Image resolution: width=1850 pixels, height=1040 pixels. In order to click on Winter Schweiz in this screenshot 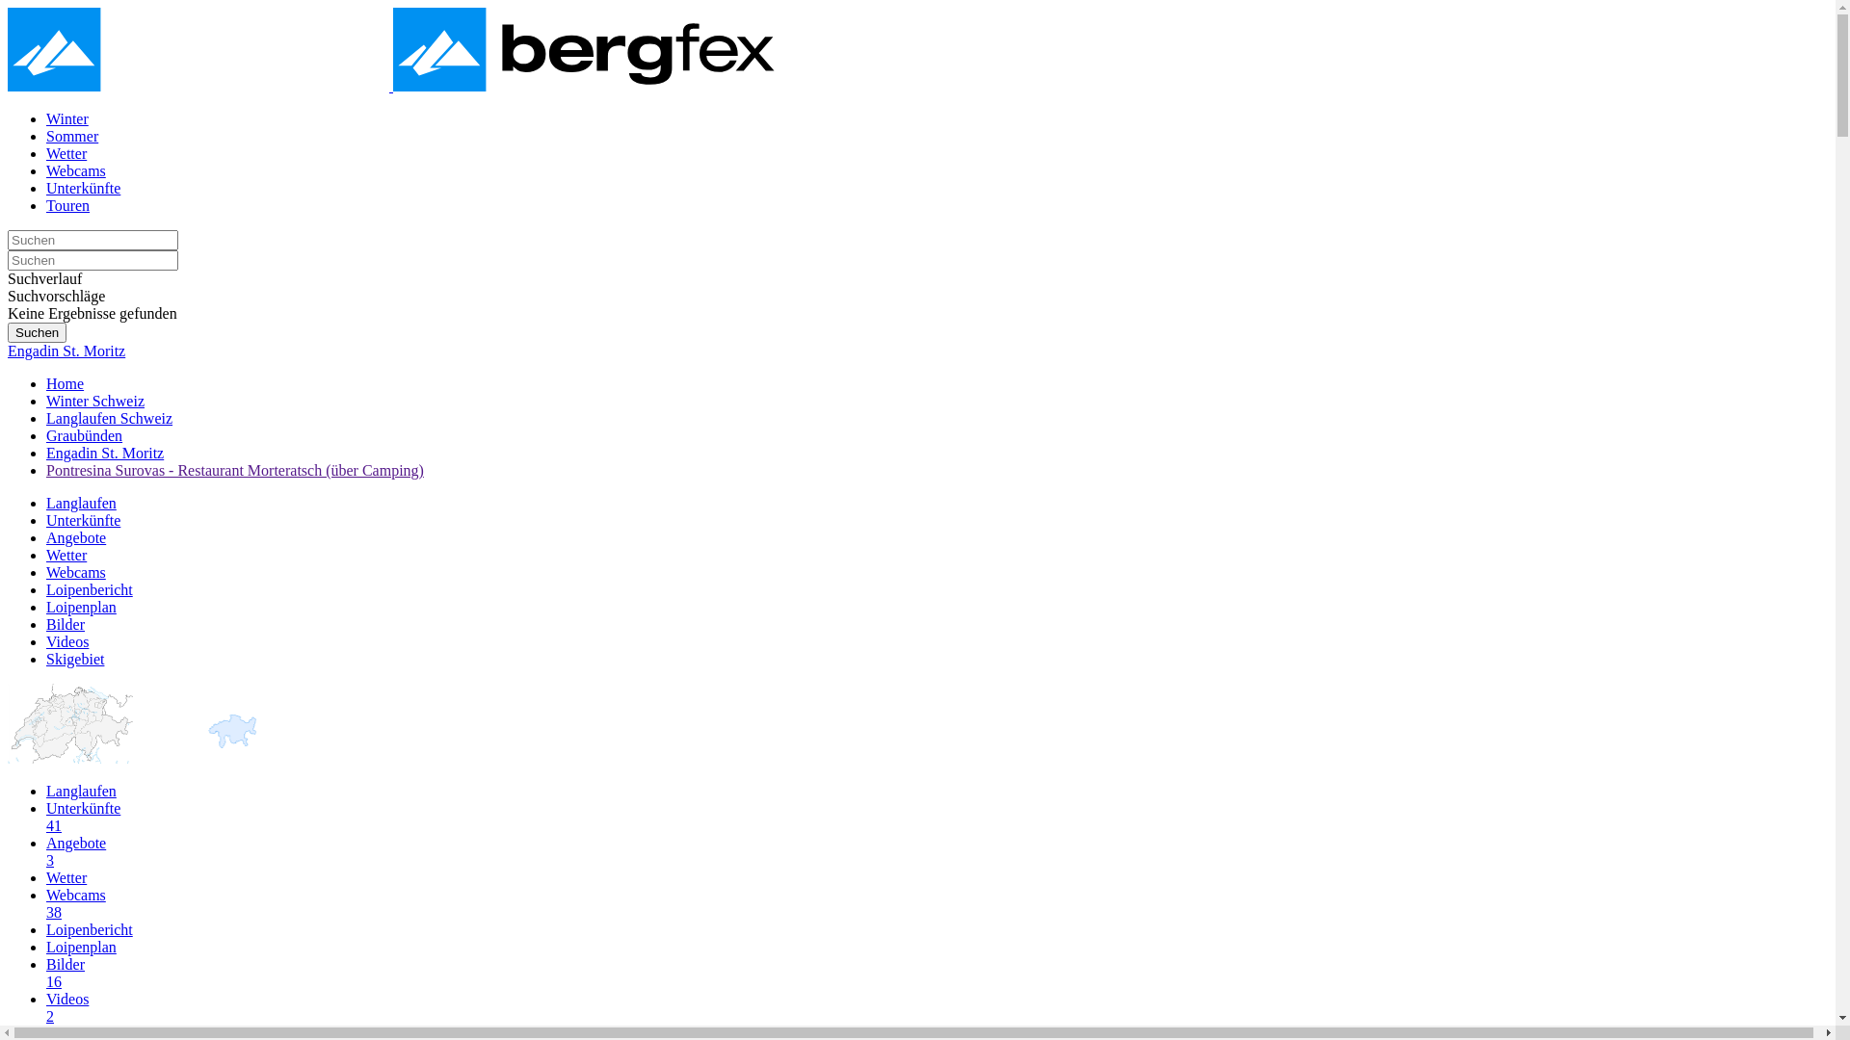, I will do `click(95, 401)`.